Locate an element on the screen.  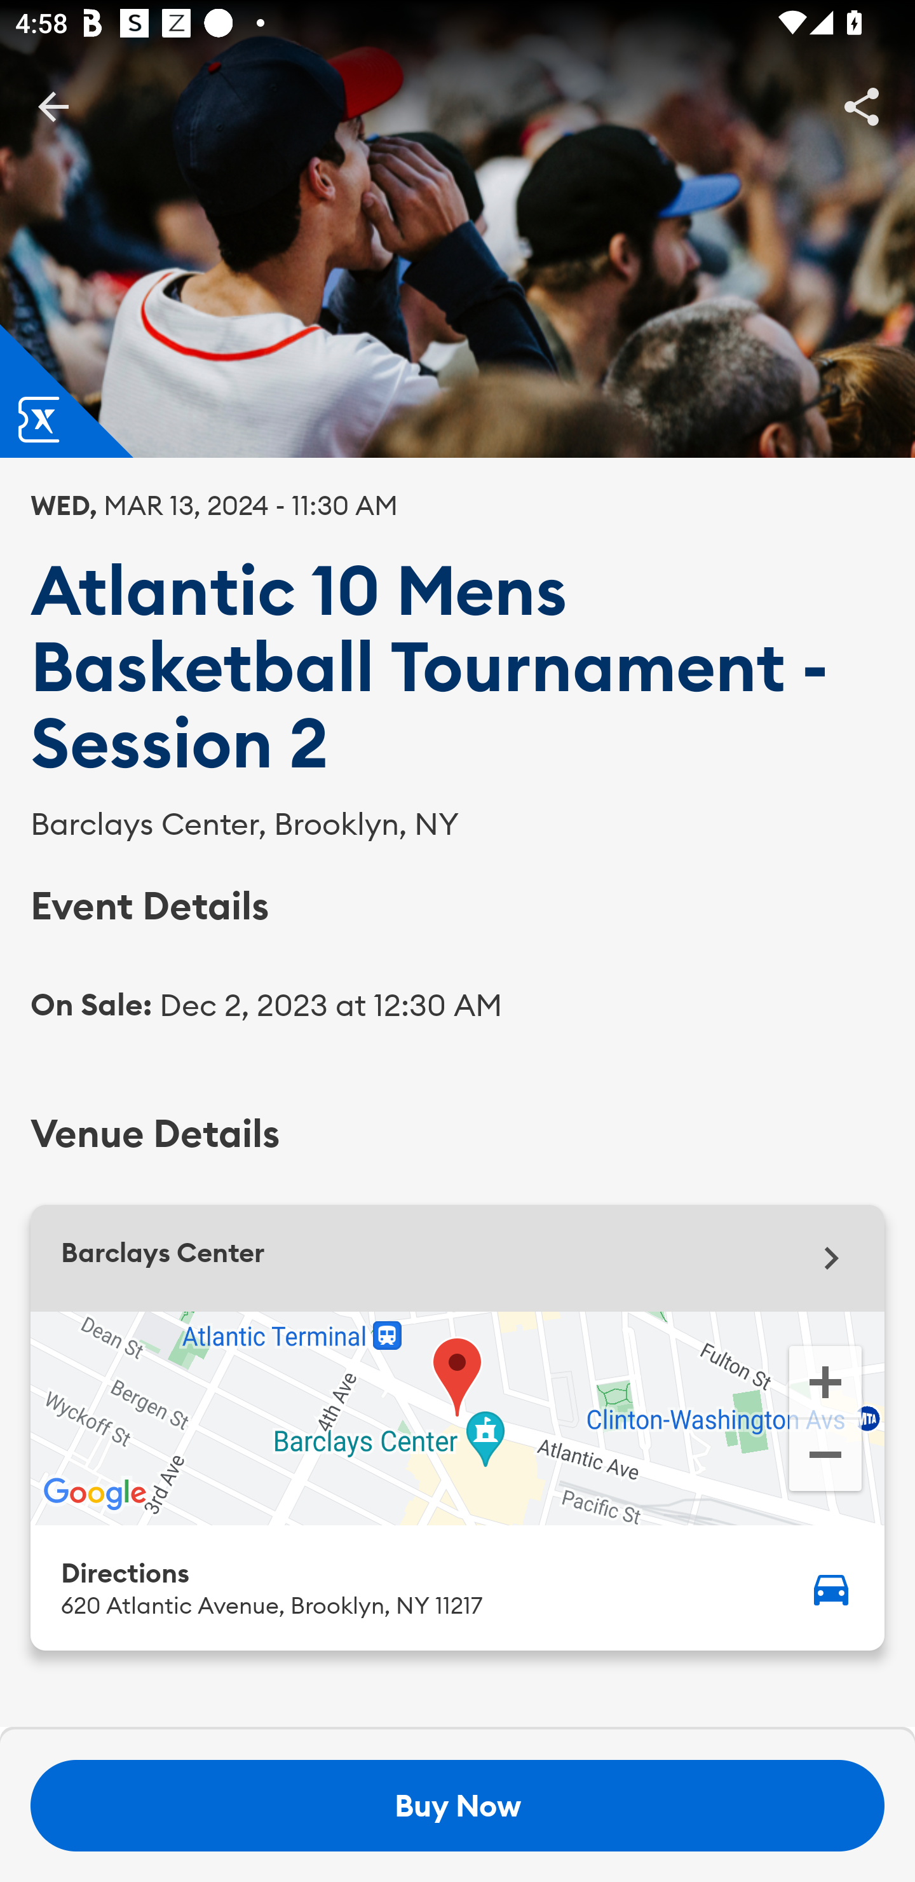
Buy Now is located at coordinates (457, 1806).